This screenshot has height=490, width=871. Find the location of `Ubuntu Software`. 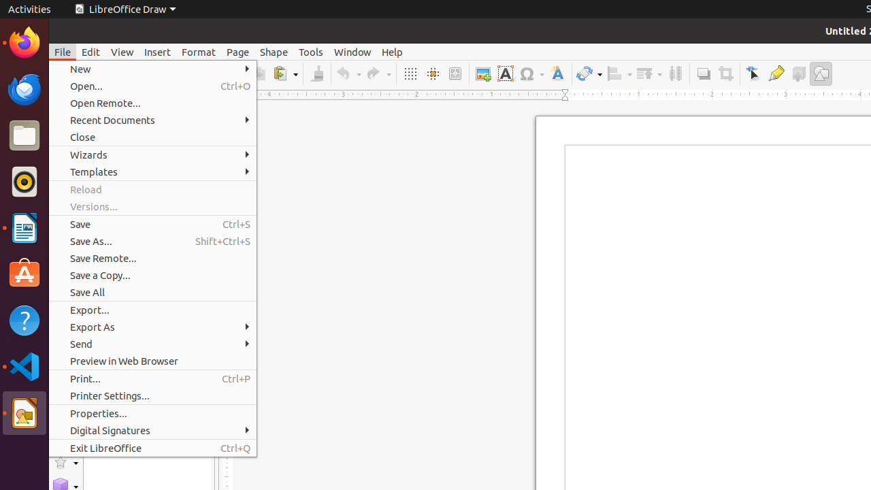

Ubuntu Software is located at coordinates (24, 274).